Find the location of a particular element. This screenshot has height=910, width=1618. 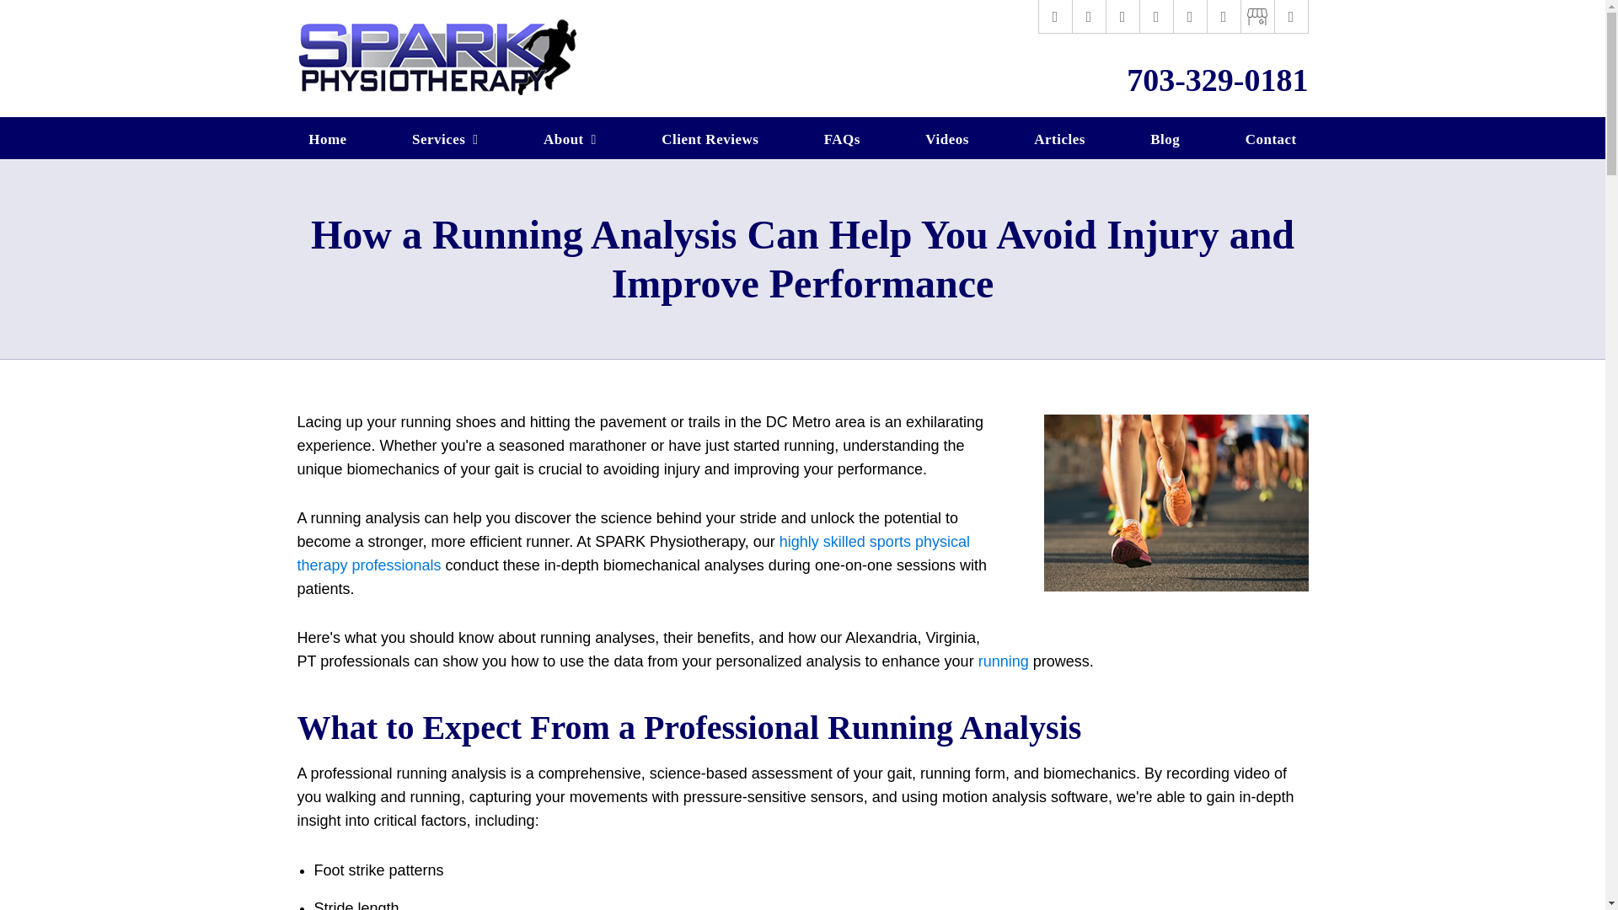

Videos is located at coordinates (947, 138).